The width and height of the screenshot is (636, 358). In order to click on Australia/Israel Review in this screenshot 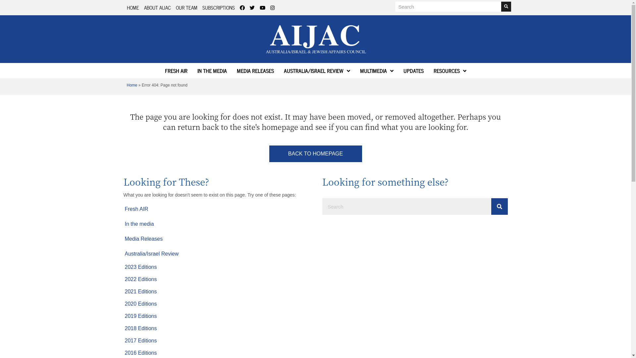, I will do `click(214, 254)`.